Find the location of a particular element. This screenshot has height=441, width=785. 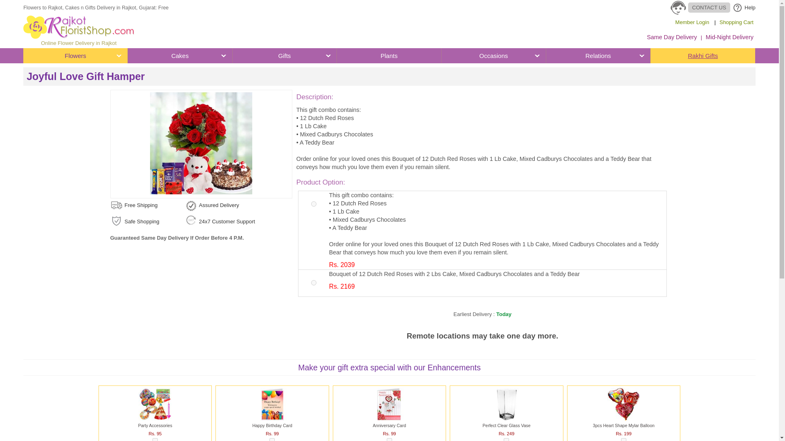

Cakes is located at coordinates (180, 56).